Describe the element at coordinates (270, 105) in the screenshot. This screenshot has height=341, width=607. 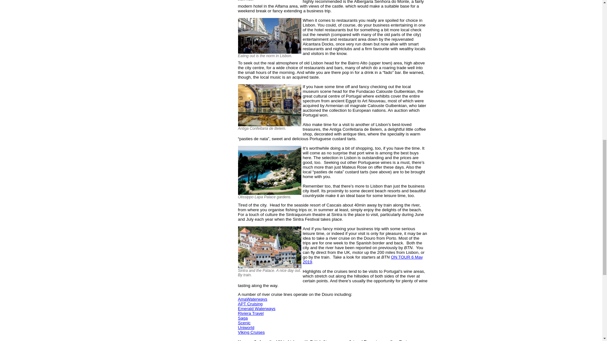
I see `Antiga Confeitaria de Belem.` at that location.